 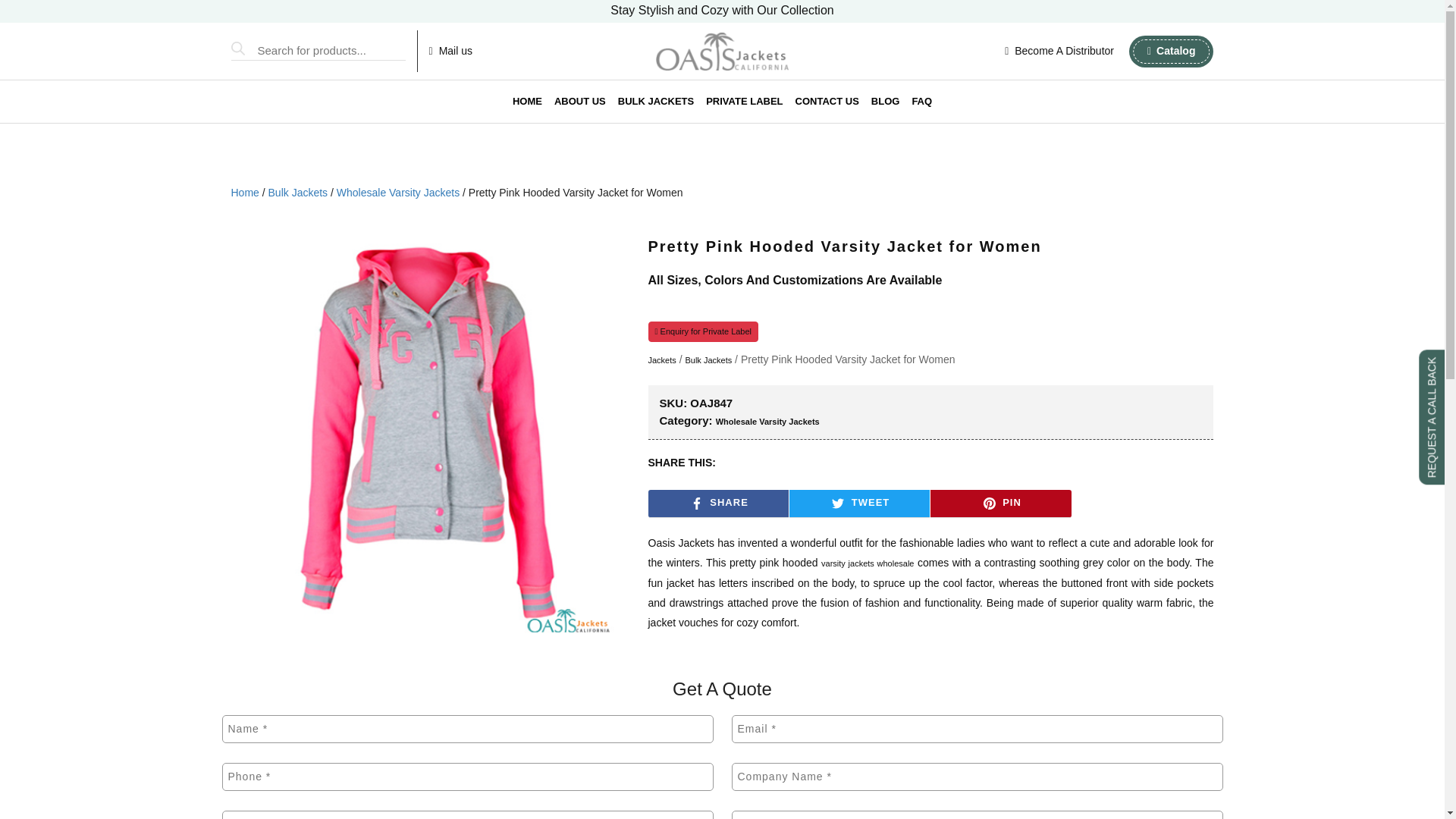 I want to click on PINTEREST, so click(x=990, y=503).